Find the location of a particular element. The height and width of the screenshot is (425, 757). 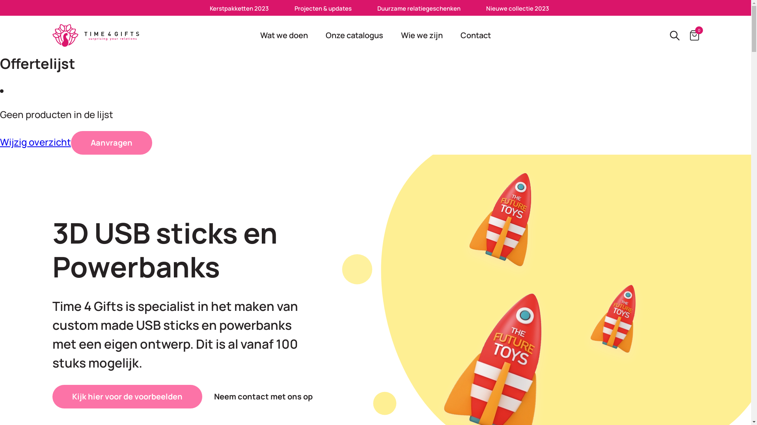

Duurzame relatiegeschenken is located at coordinates (419, 9).